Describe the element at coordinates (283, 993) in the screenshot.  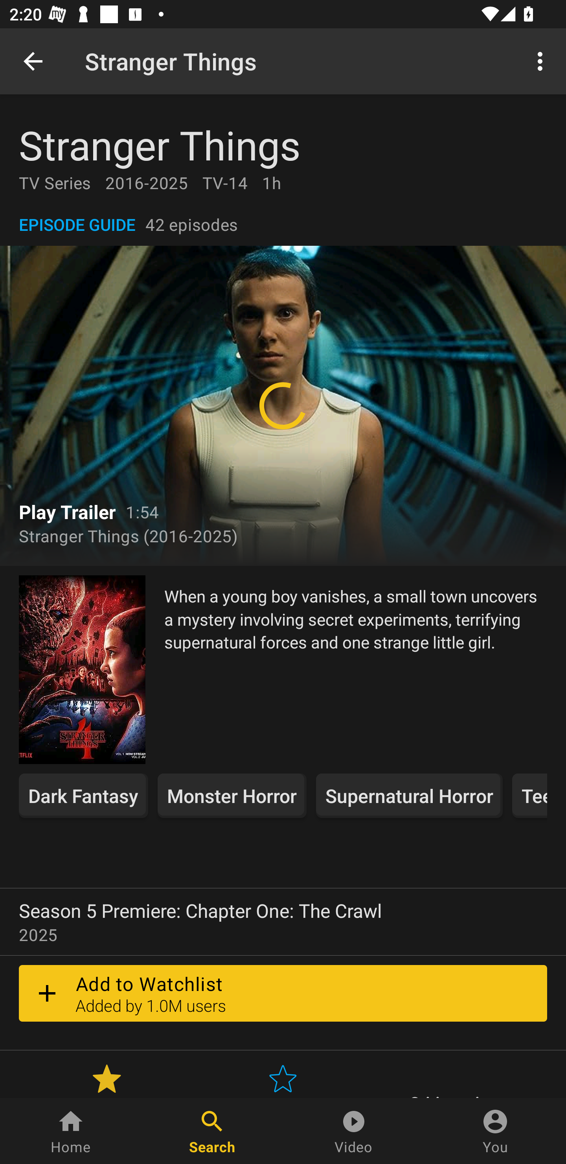
I see `Add to Watchlist Added by 1.0M users` at that location.